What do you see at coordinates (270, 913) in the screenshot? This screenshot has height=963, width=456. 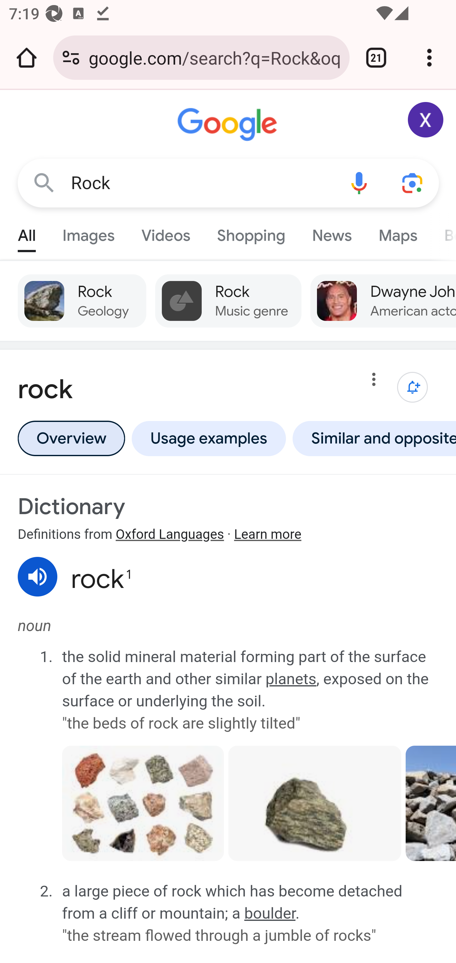 I see `boulder` at bounding box center [270, 913].